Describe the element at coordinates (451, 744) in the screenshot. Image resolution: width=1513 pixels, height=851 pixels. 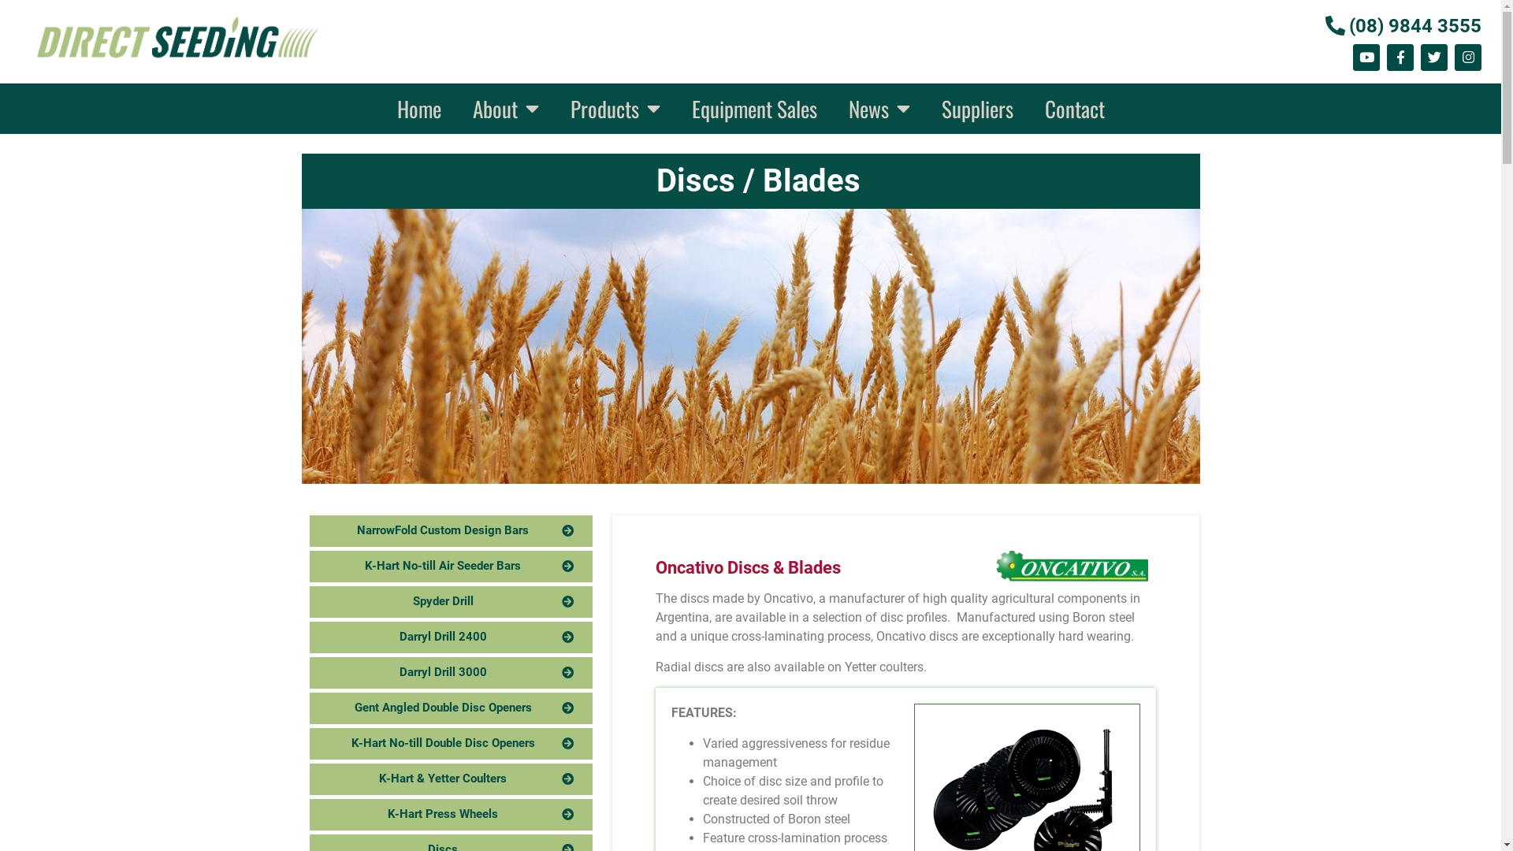
I see `K-Hart No-till Double Disc Openers` at that location.